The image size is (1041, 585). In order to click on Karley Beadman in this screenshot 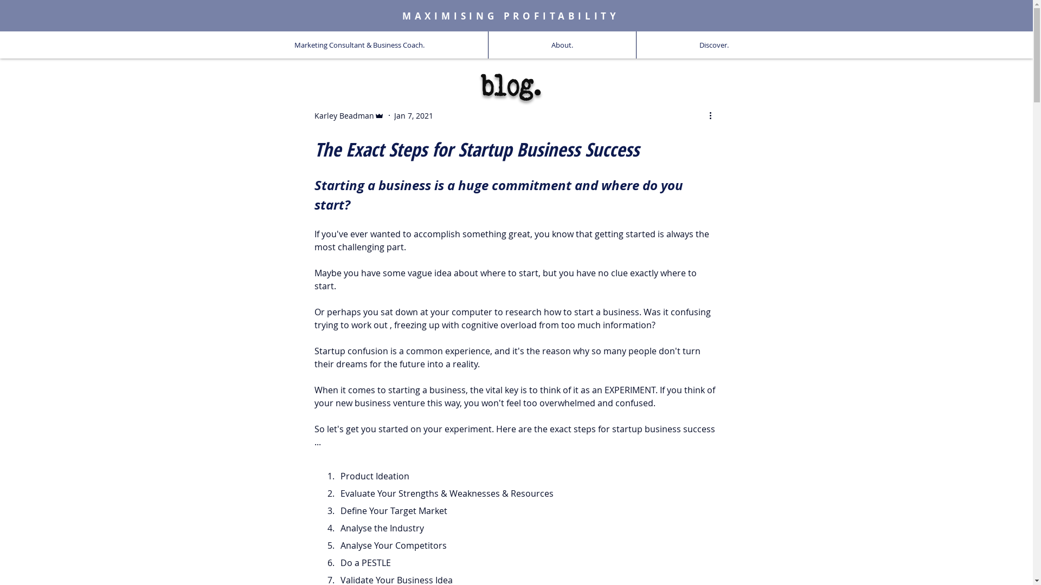, I will do `click(349, 115)`.